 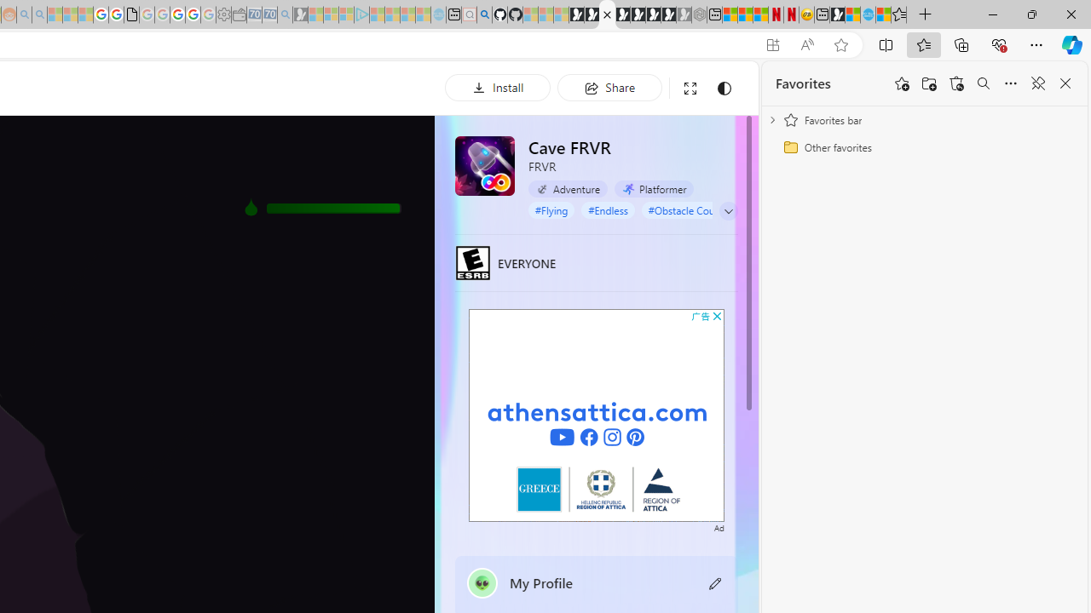 I want to click on Platformer, so click(x=654, y=188).